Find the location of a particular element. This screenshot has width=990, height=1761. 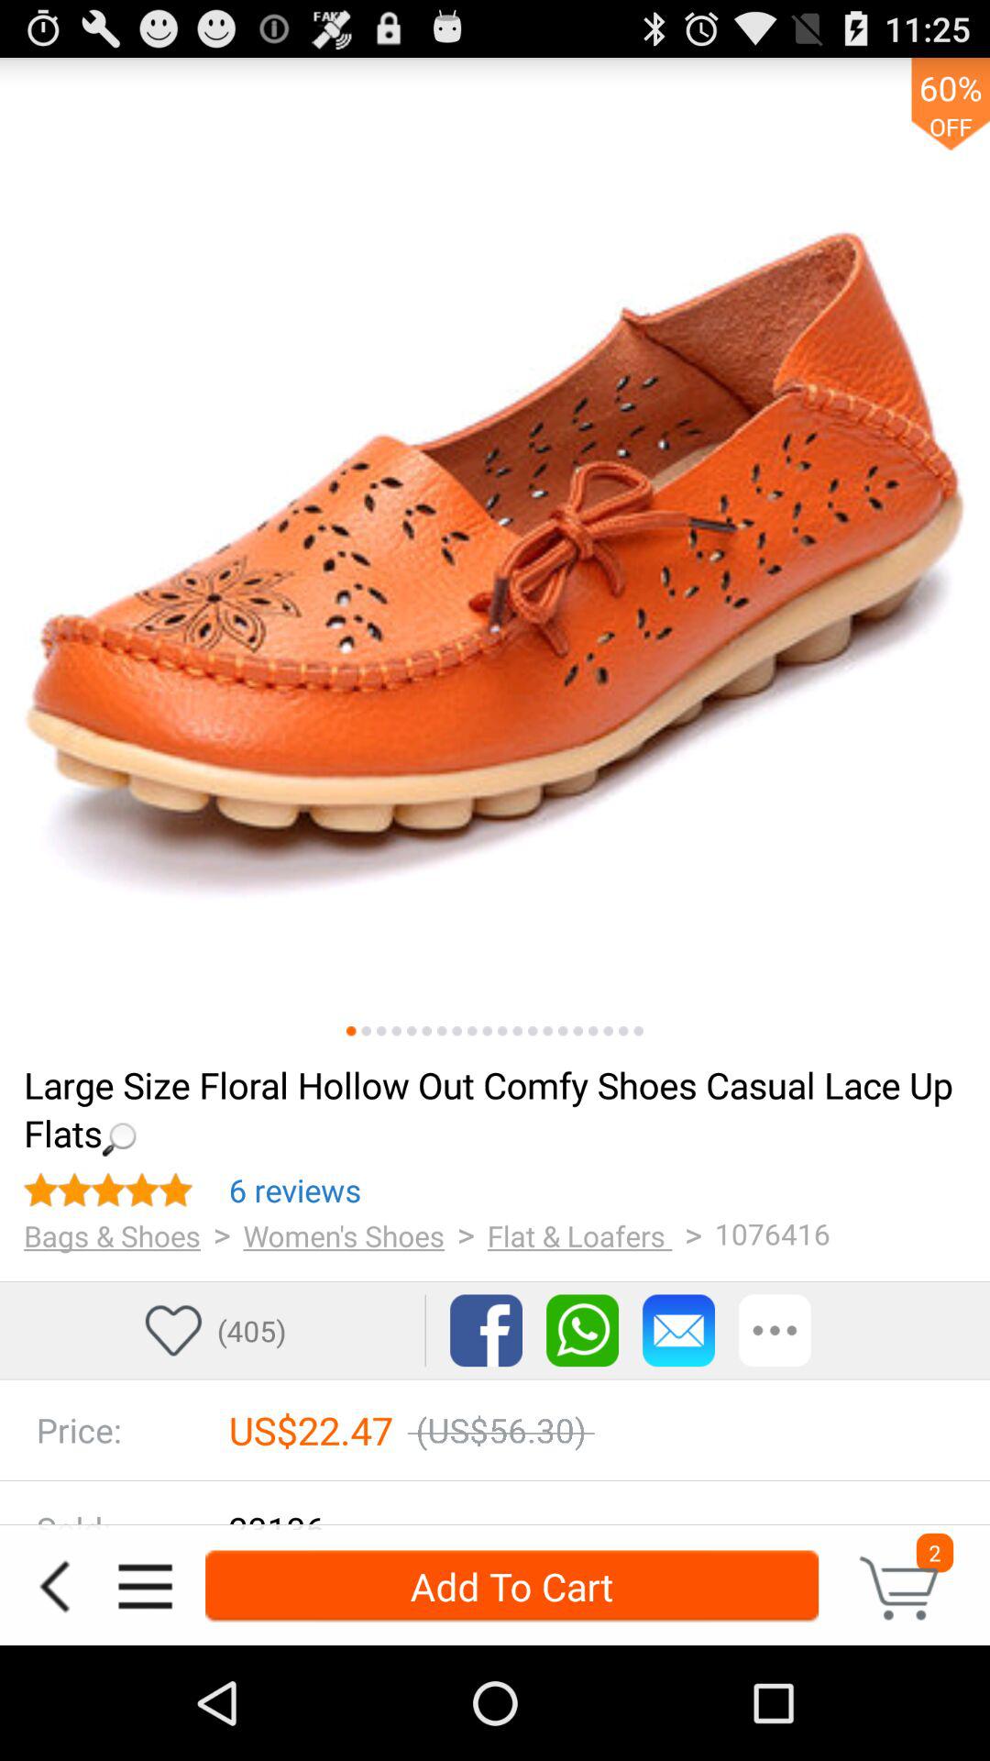

view other sharing options is located at coordinates (775, 1330).